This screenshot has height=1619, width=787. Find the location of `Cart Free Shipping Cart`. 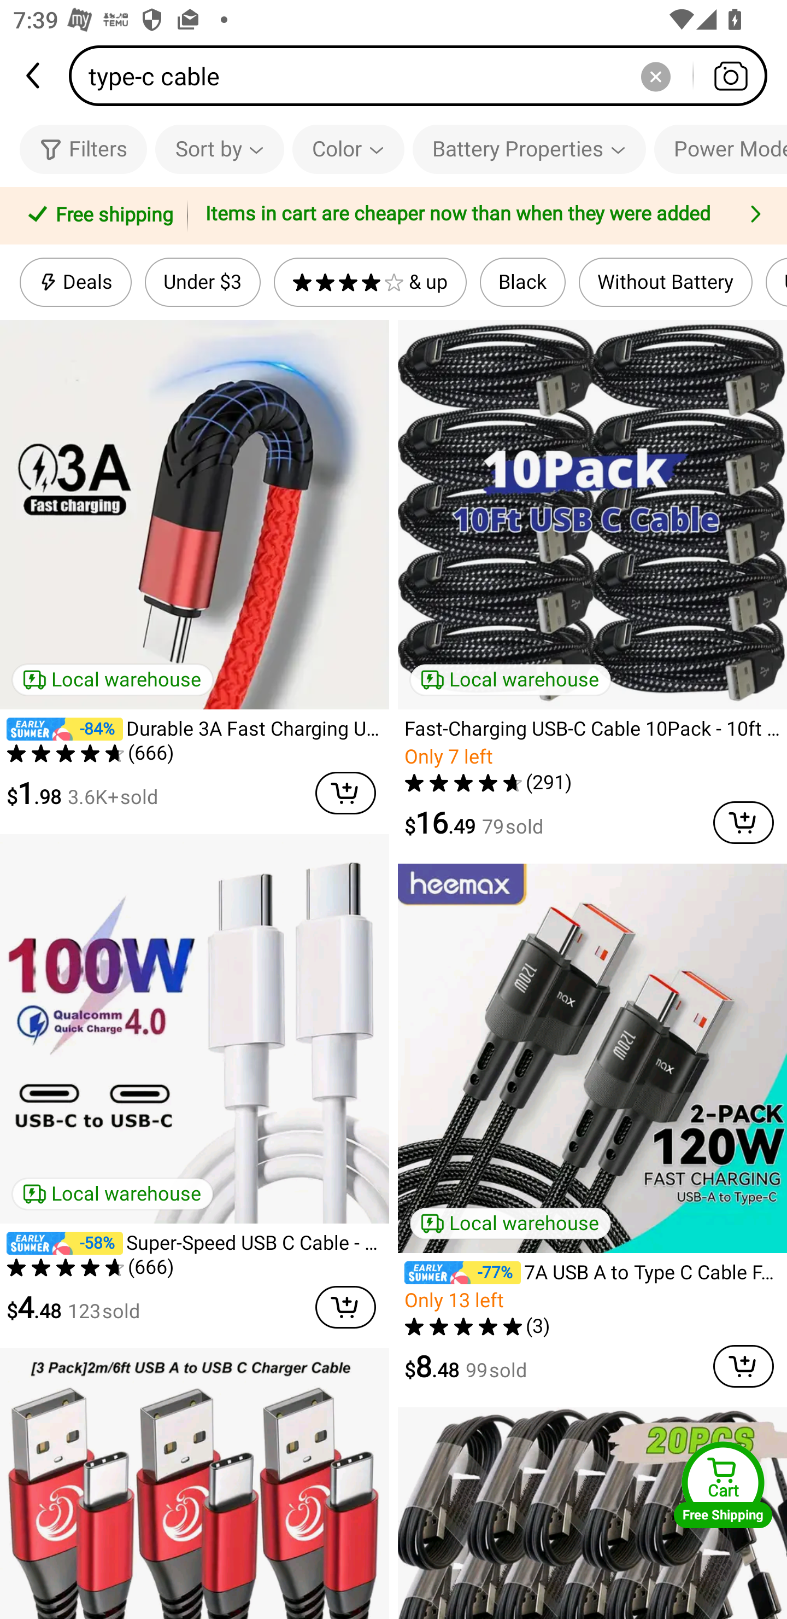

Cart Free Shipping Cart is located at coordinates (723, 1484).